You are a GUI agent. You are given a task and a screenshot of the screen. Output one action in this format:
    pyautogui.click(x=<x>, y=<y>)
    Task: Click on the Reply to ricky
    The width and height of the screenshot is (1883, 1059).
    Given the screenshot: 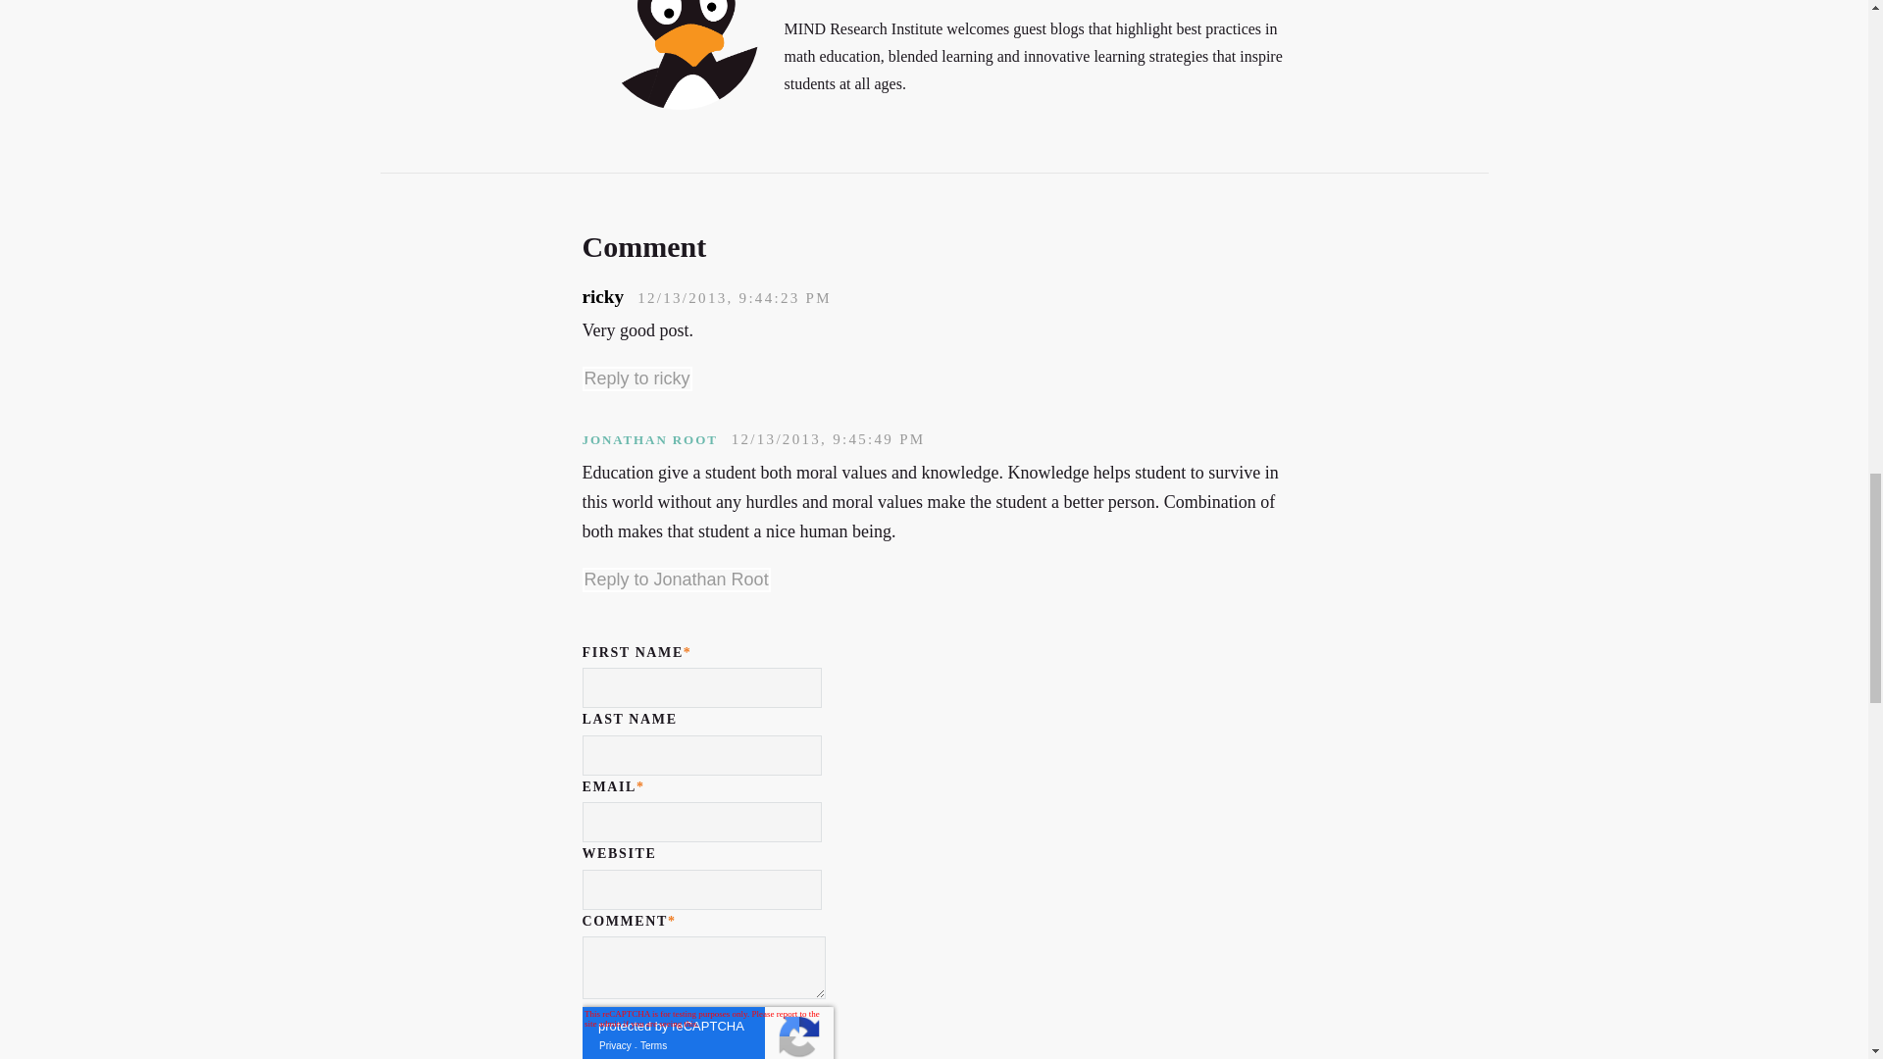 What is the action you would take?
    pyautogui.click(x=637, y=378)
    